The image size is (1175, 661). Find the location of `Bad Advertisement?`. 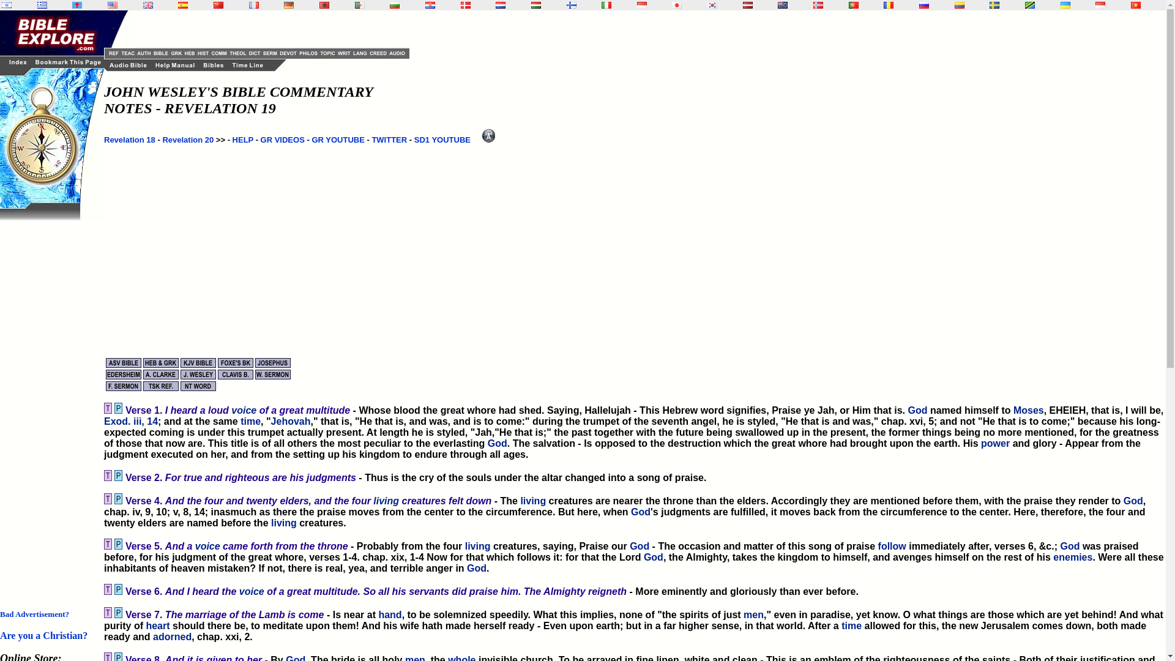

Bad Advertisement? is located at coordinates (34, 613).